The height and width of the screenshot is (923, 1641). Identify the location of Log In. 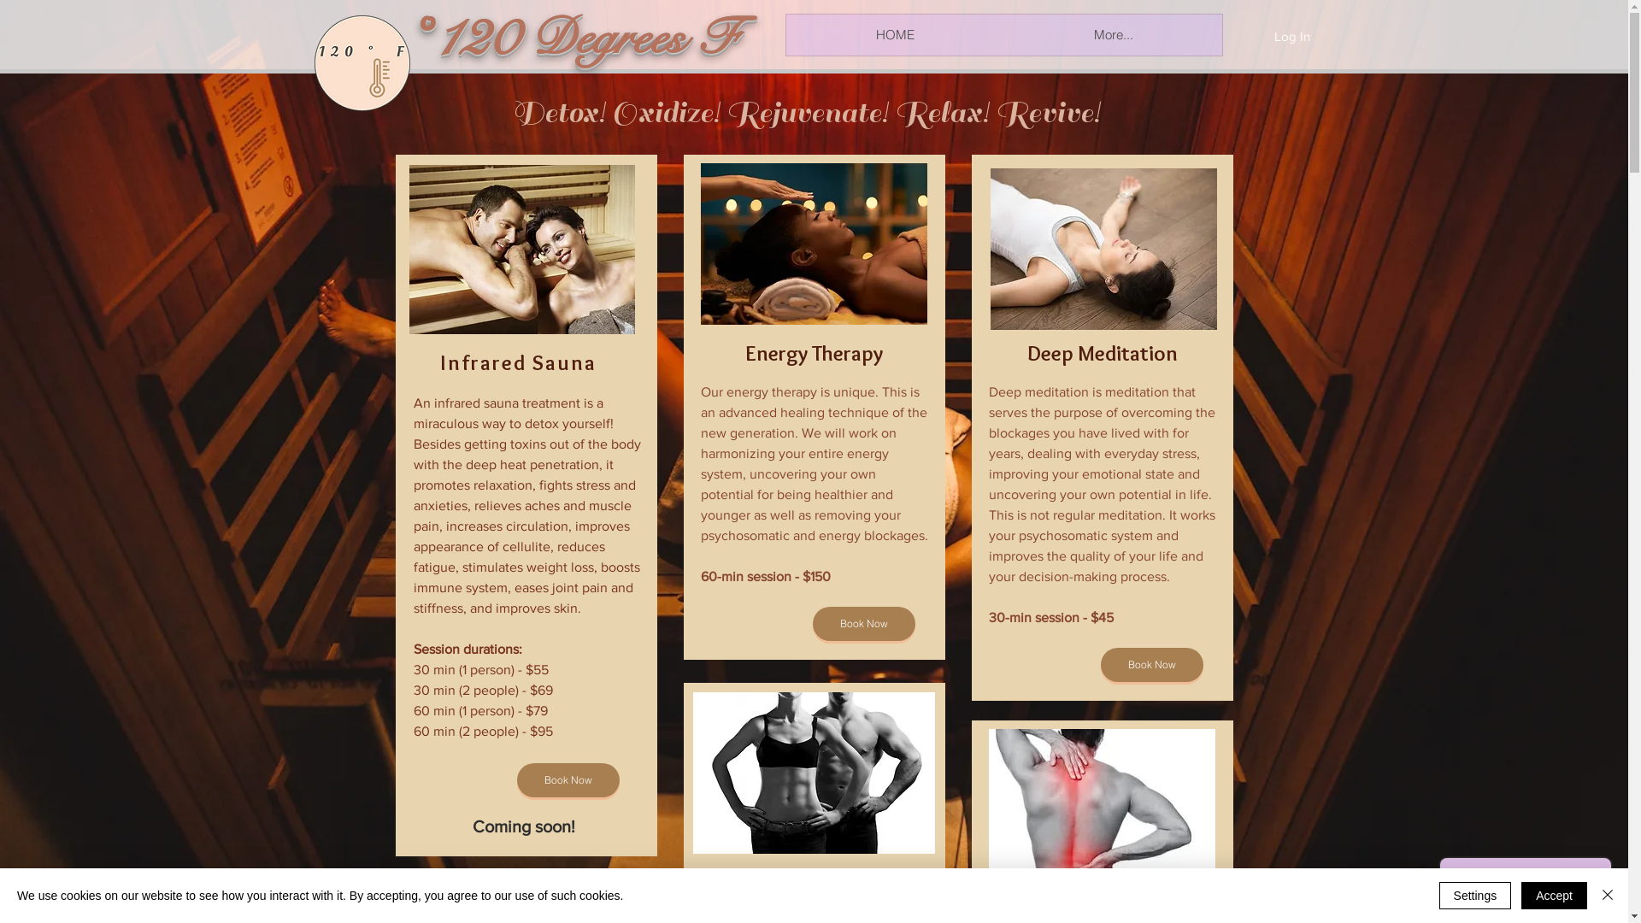
(1291, 36).